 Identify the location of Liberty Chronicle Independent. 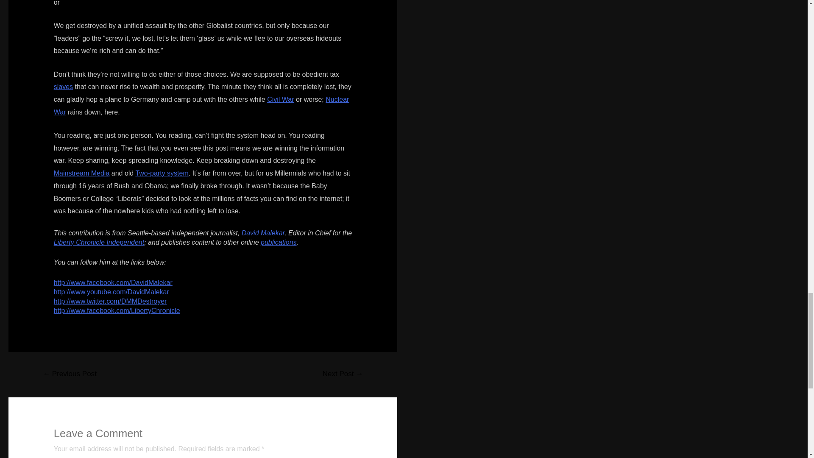
(98, 242).